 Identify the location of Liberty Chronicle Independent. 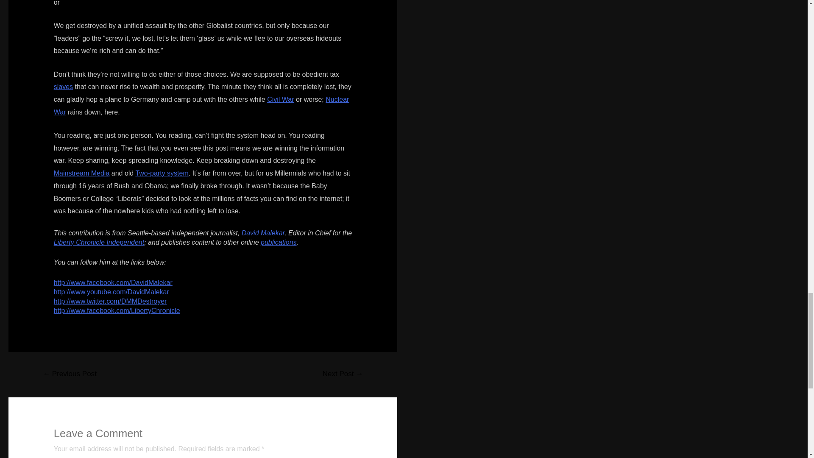
(98, 242).